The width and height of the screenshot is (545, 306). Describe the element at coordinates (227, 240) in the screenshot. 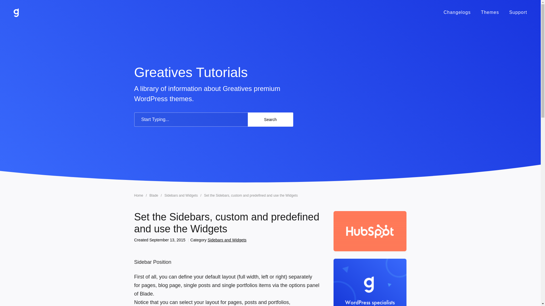

I see `Sidebars and Widgets` at that location.